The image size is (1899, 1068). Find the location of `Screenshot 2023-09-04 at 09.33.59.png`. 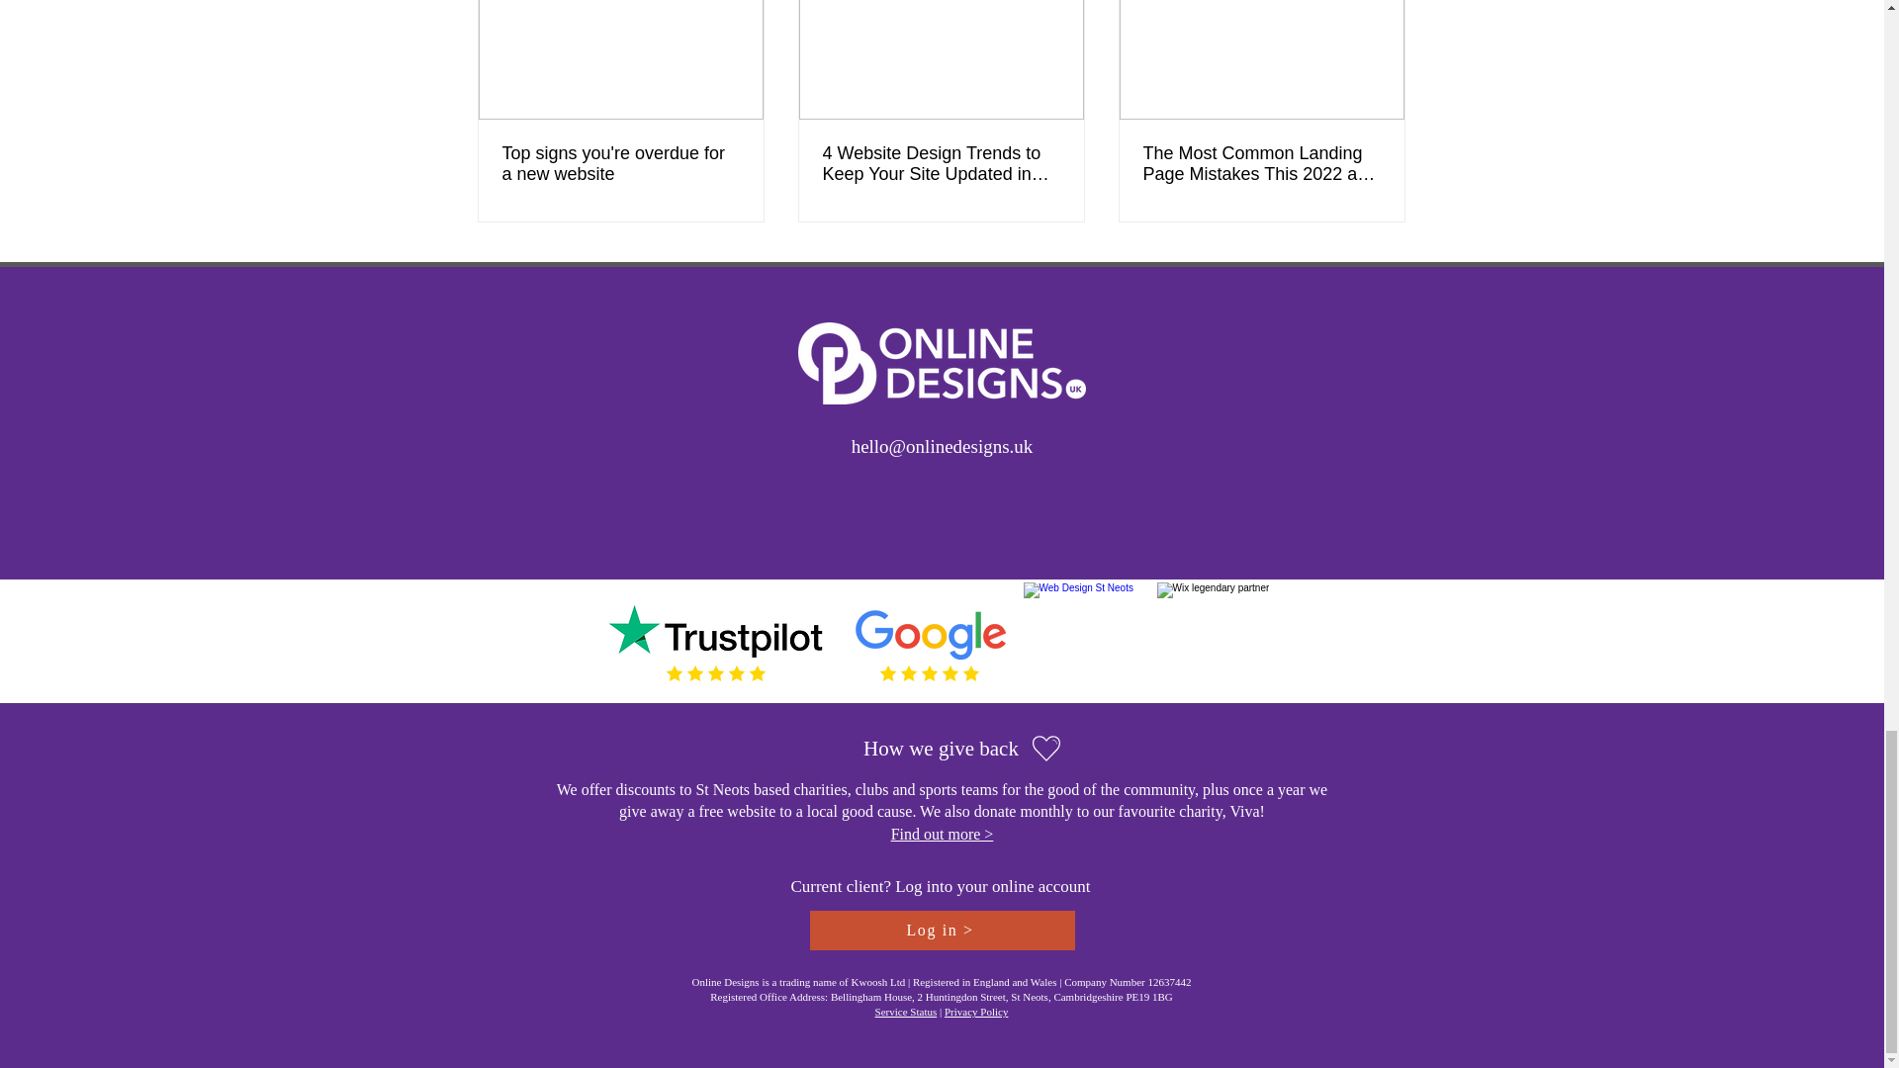

Screenshot 2023-09-04 at 09.33.59.png is located at coordinates (1215, 641).